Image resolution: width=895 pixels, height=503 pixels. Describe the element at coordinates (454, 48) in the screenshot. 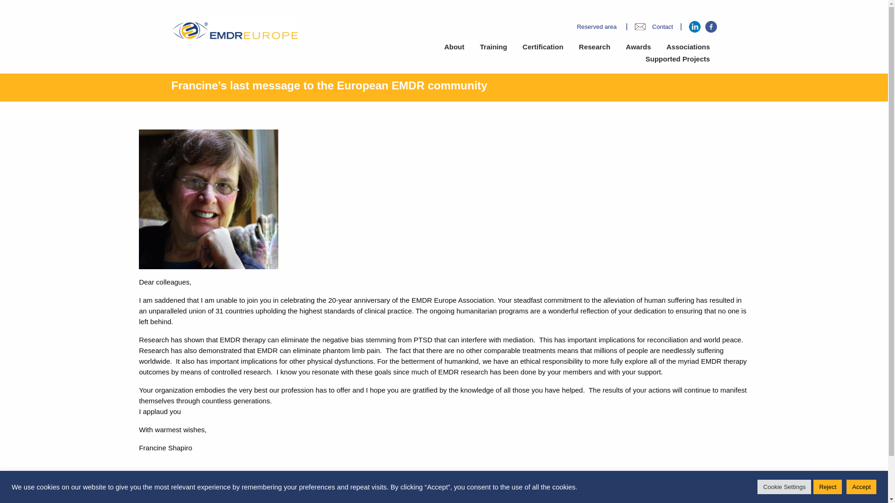

I see `About` at that location.